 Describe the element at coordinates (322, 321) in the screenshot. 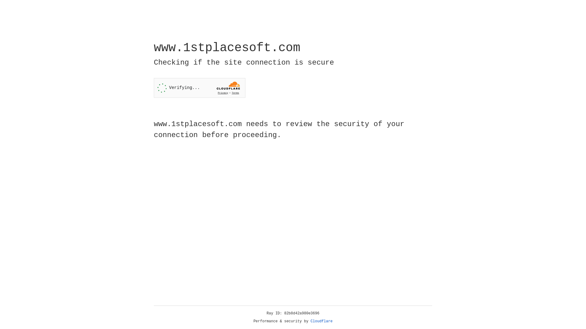

I see `Cloudflare` at that location.